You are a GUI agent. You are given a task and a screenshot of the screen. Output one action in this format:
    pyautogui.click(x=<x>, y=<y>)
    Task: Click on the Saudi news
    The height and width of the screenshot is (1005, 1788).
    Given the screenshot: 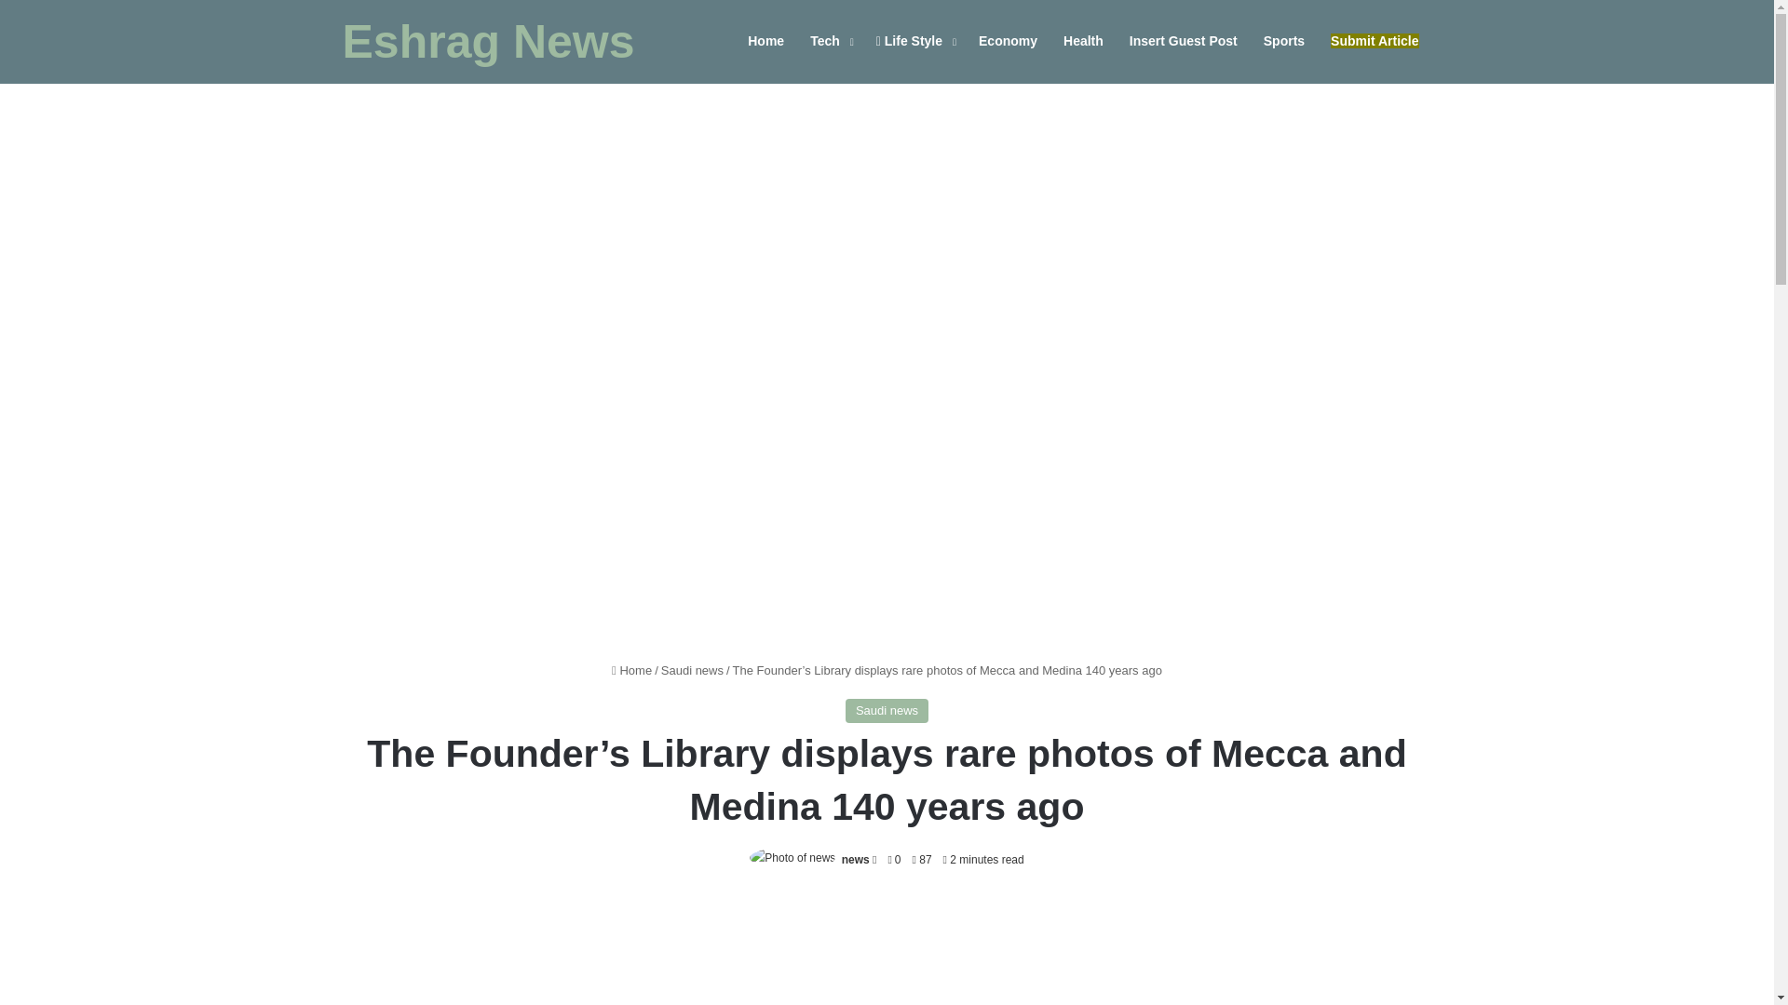 What is the action you would take?
    pyautogui.click(x=693, y=670)
    